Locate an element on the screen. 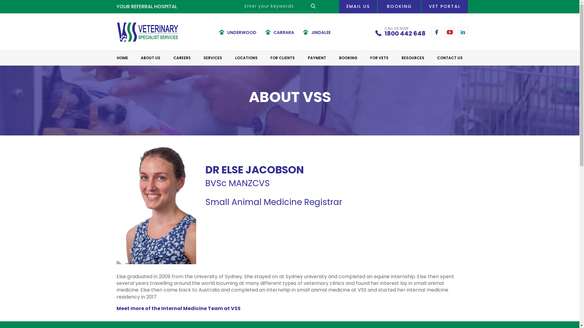 The height and width of the screenshot is (328, 584). FOR CLIENTS is located at coordinates (283, 58).